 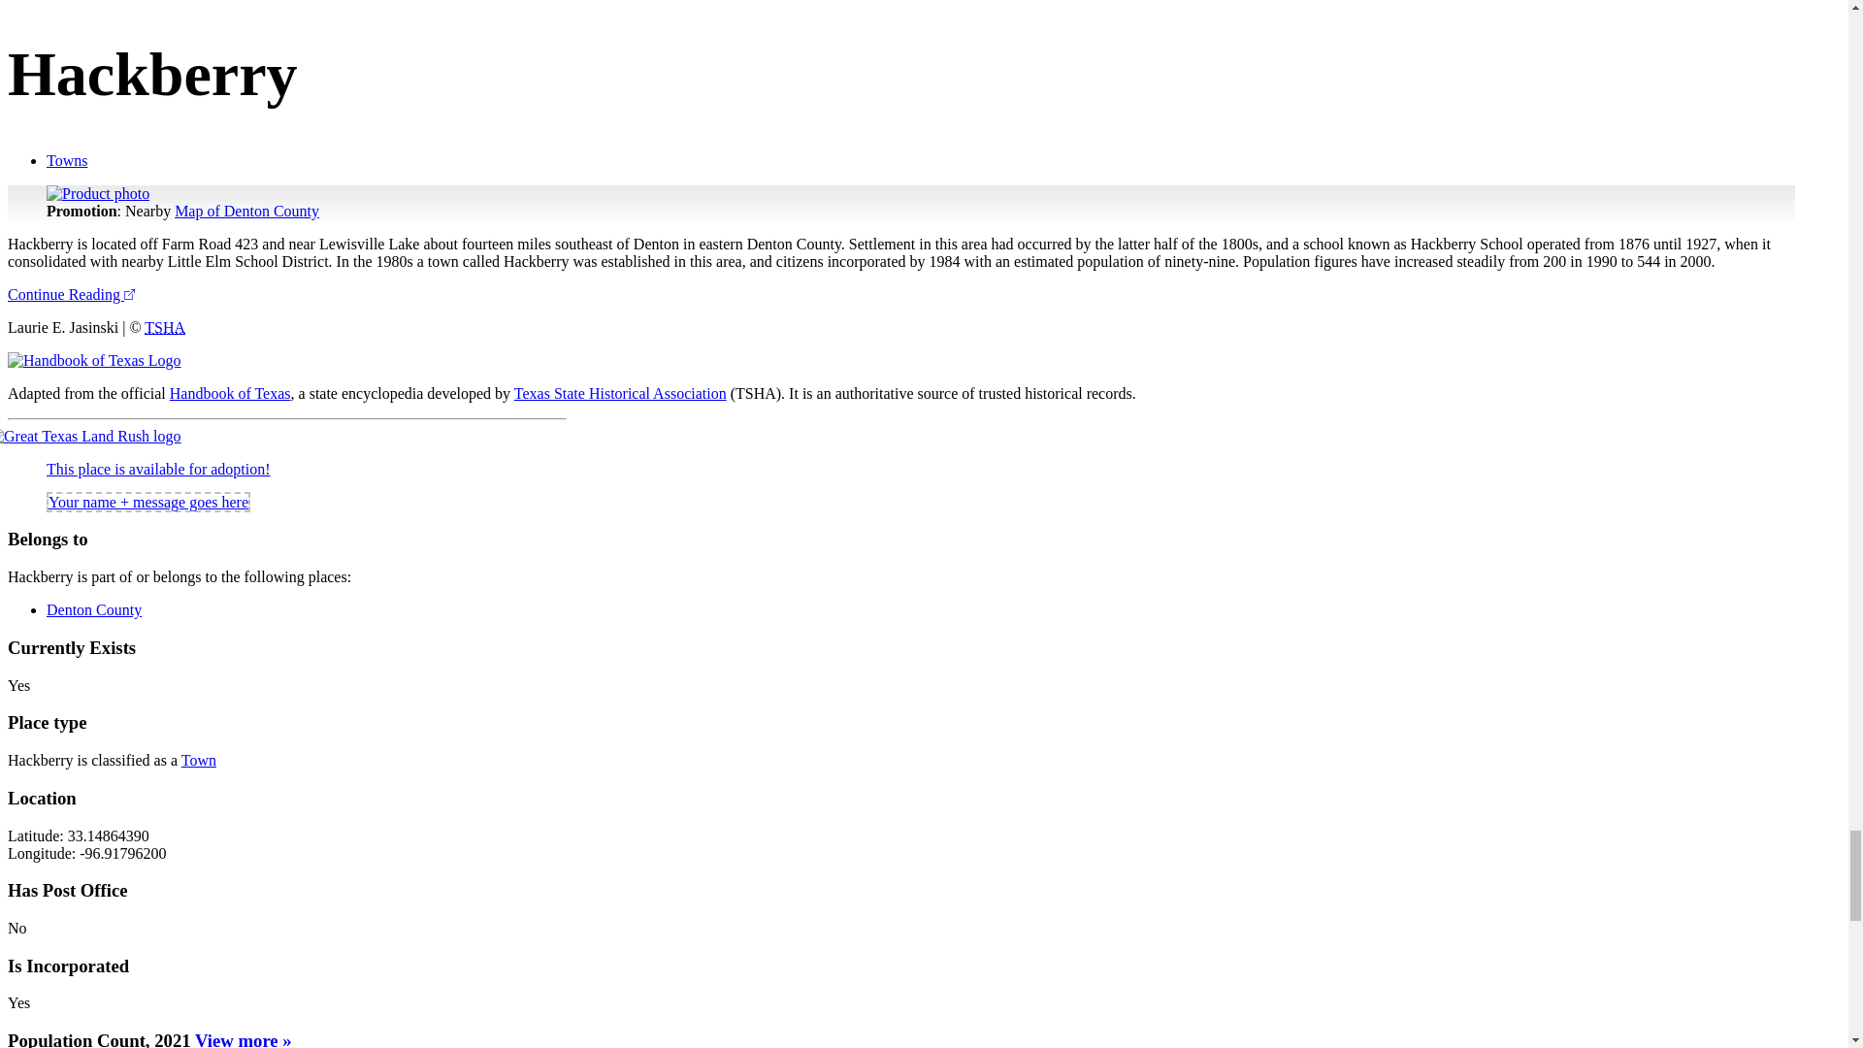 I want to click on Denton County, so click(x=93, y=609).